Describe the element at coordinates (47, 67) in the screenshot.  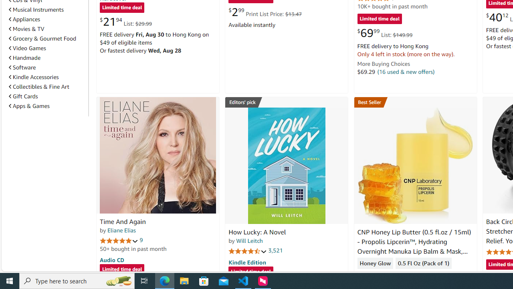
I see `Software` at that location.